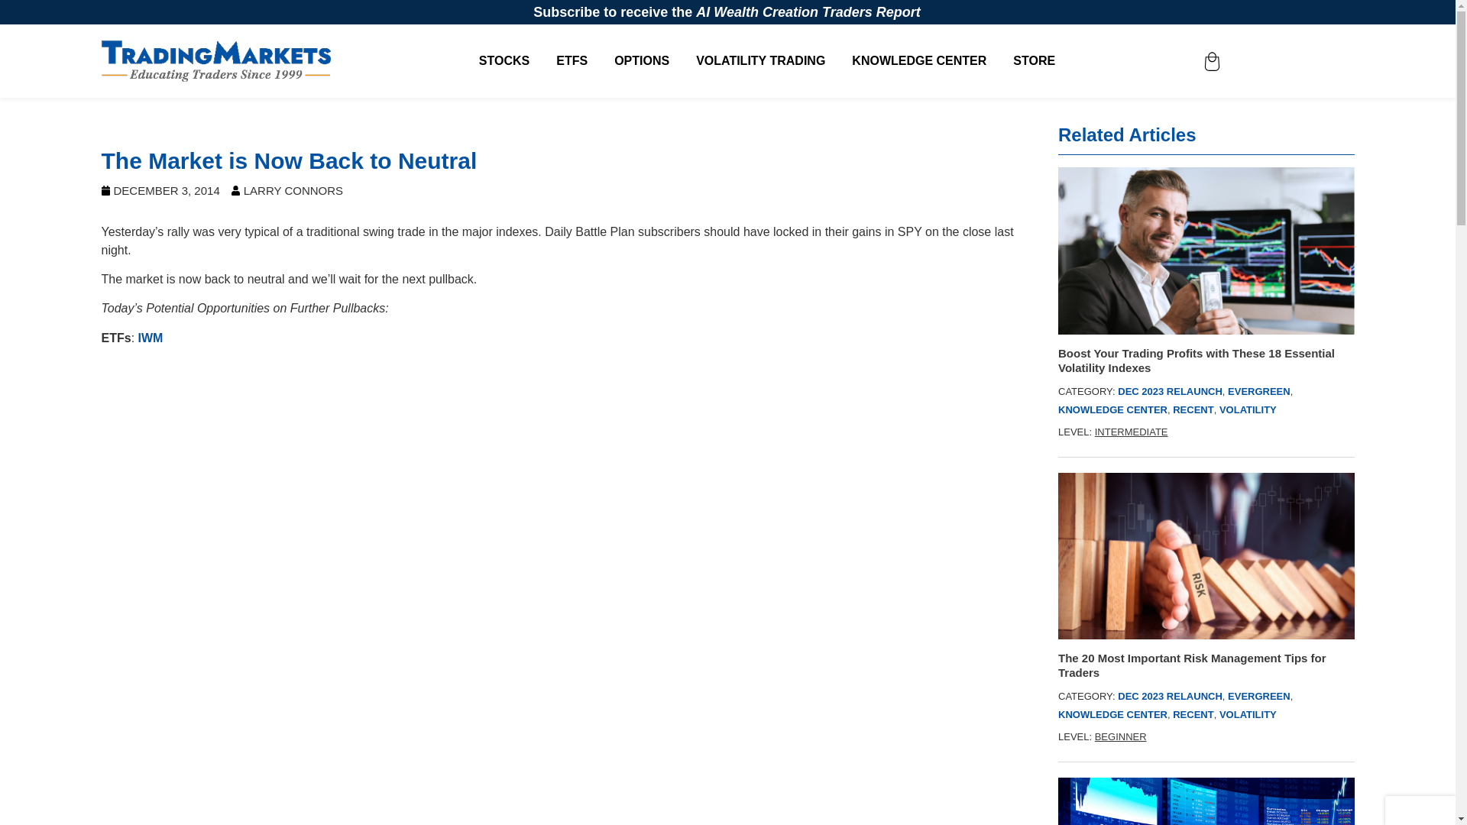  What do you see at coordinates (1192, 409) in the screenshot?
I see `RECENT` at bounding box center [1192, 409].